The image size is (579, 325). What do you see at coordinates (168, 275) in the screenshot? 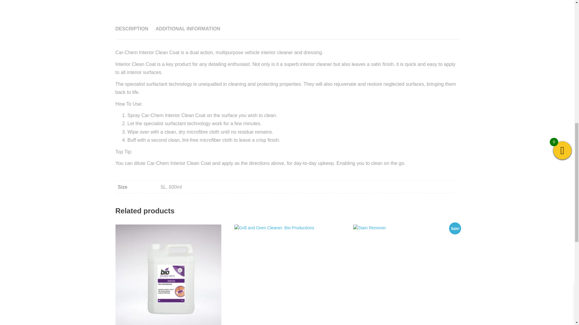
I see `Floor Polish Stripper` at bounding box center [168, 275].